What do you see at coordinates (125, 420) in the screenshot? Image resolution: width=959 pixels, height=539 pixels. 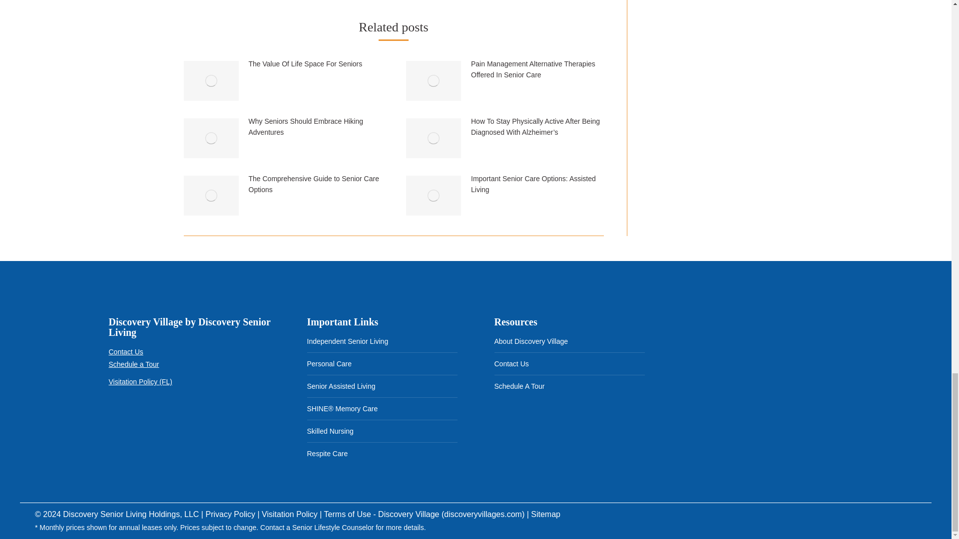 I see `Equal-Housing-Opportunity-logo222` at bounding box center [125, 420].